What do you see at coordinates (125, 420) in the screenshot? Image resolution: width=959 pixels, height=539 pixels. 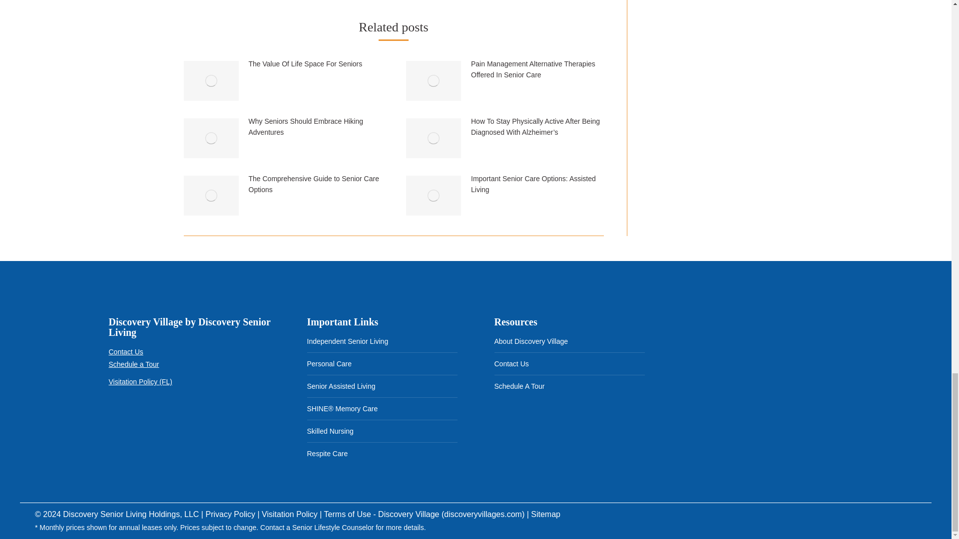 I see `Equal-Housing-Opportunity-logo222` at bounding box center [125, 420].